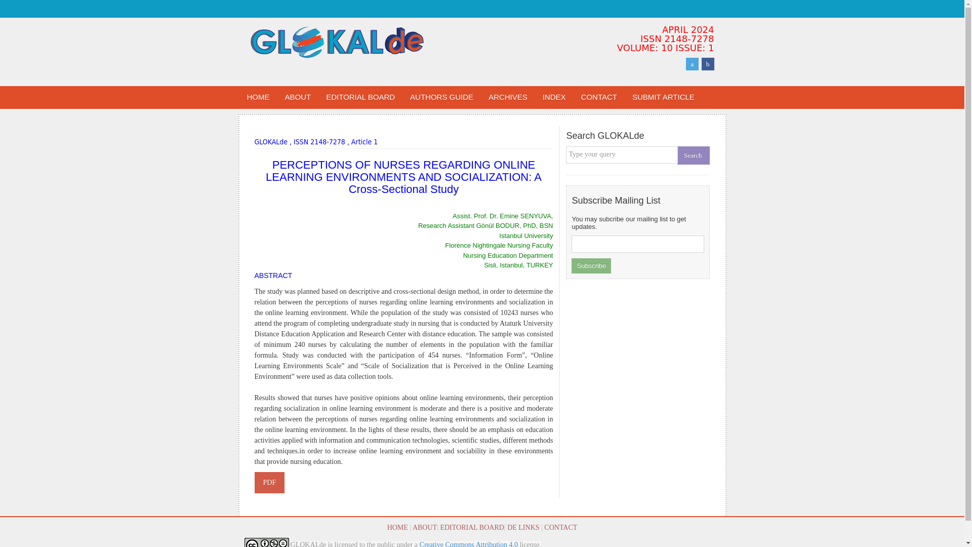 This screenshot has height=547, width=972. What do you see at coordinates (508, 97) in the screenshot?
I see `ARCHIVES` at bounding box center [508, 97].